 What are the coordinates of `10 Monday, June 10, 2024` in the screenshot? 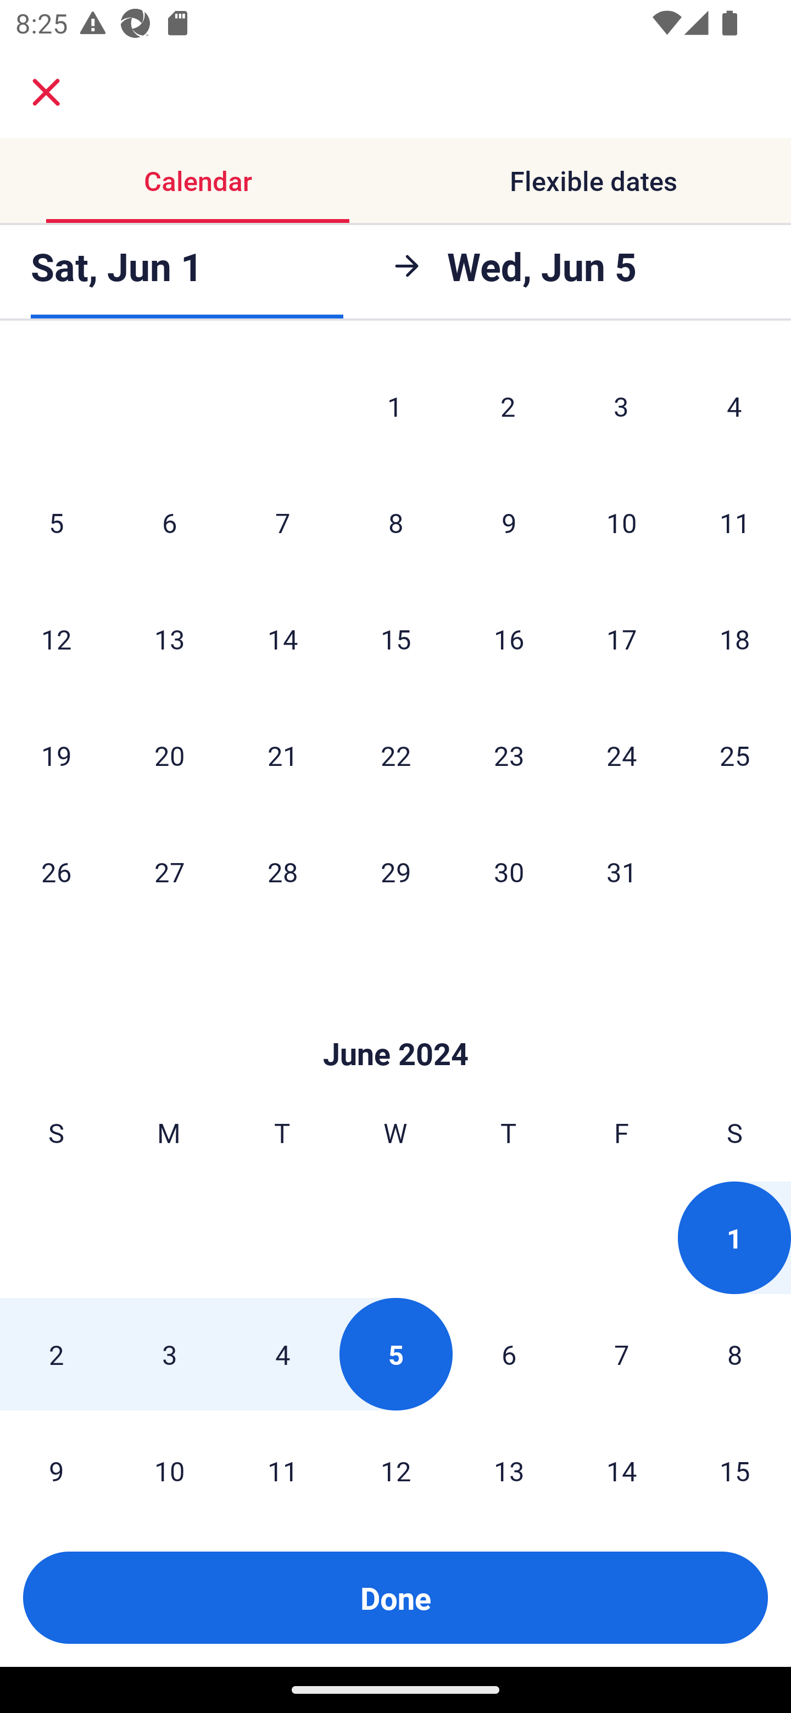 It's located at (169, 1460).